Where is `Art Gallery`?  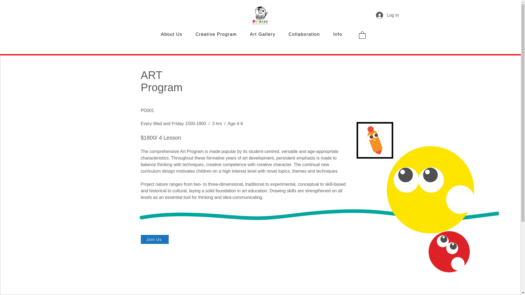
Art Gallery is located at coordinates (262, 34).